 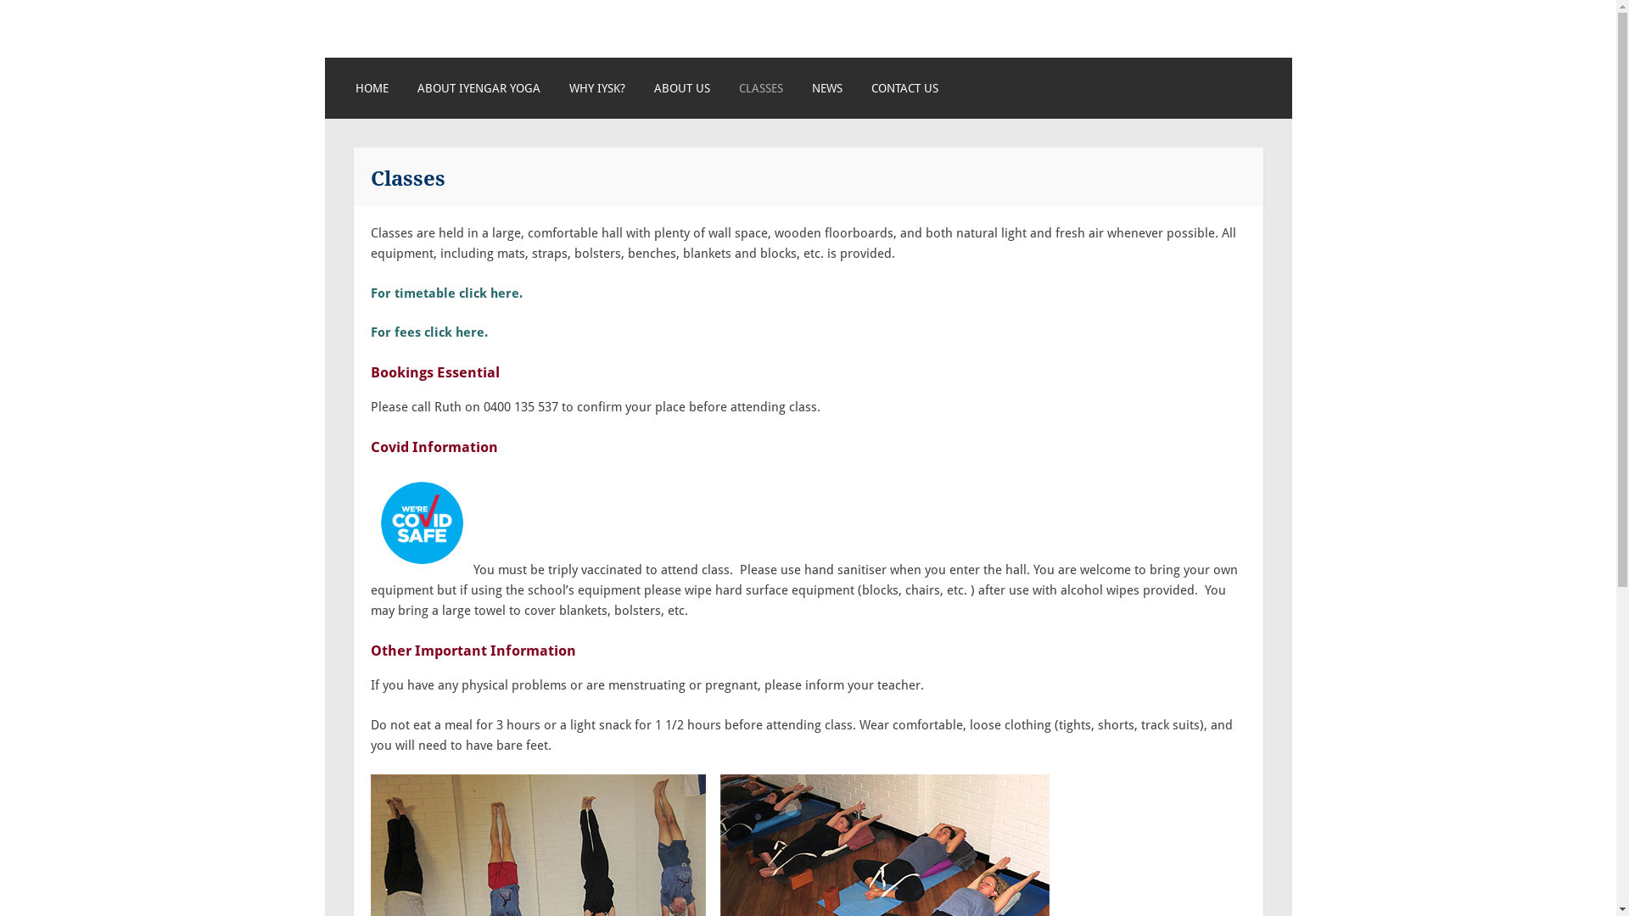 I want to click on WHY IYSK?, so click(x=597, y=88).